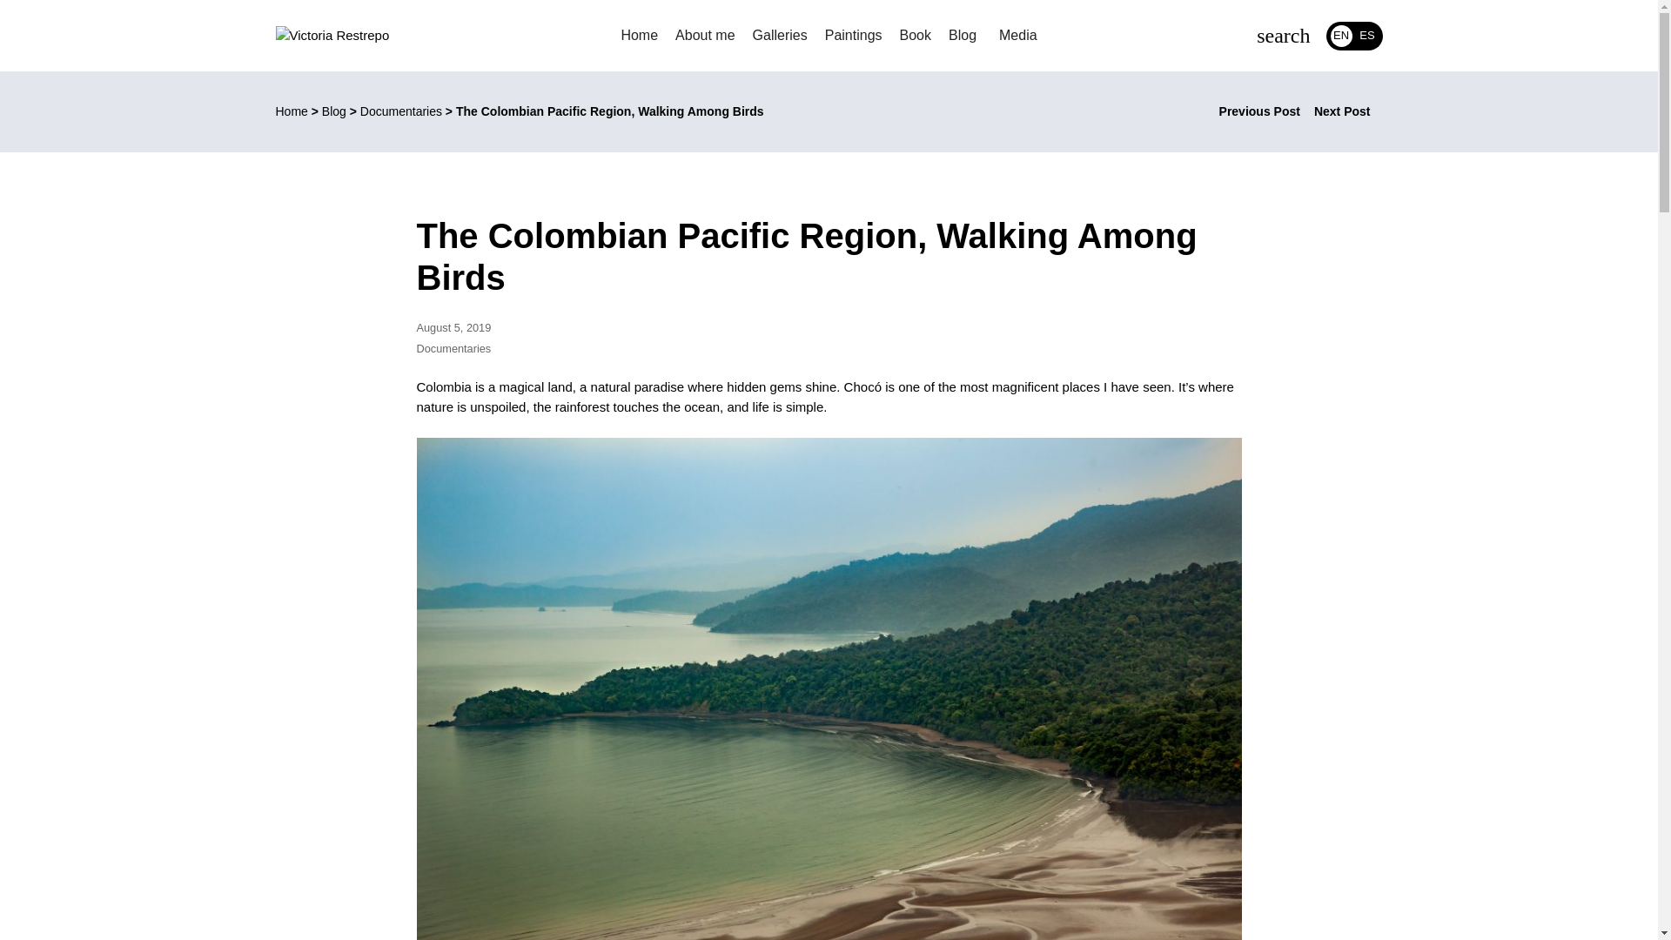 The image size is (1671, 940). Describe the element at coordinates (401, 111) in the screenshot. I see `Documentaries` at that location.